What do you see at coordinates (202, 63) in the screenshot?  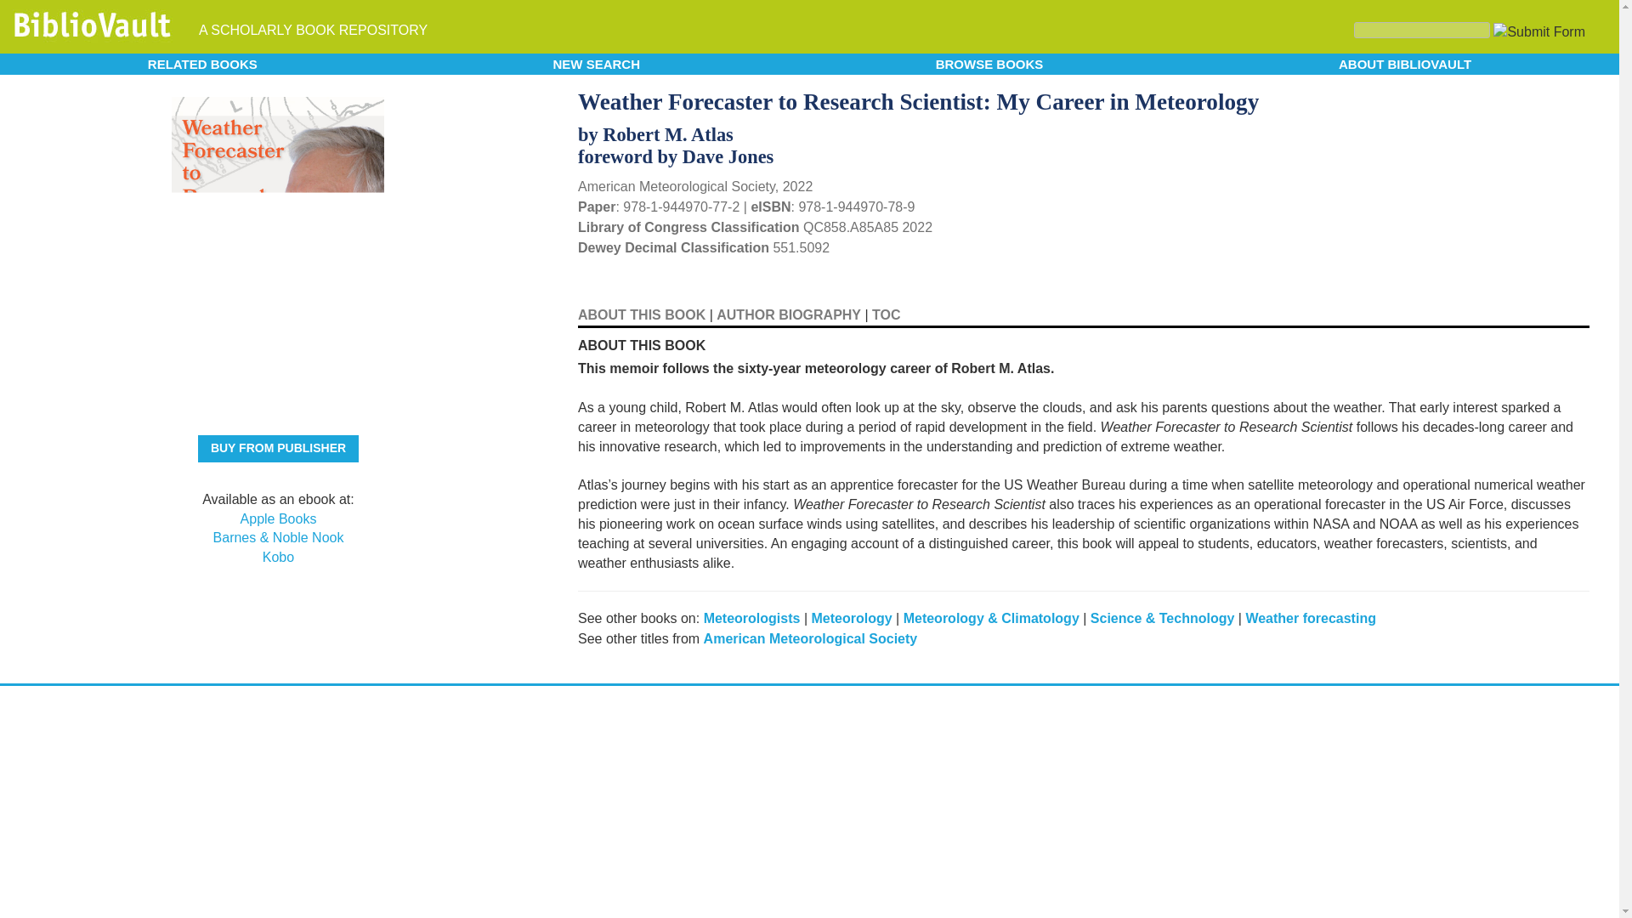 I see `RELATED BOOKS` at bounding box center [202, 63].